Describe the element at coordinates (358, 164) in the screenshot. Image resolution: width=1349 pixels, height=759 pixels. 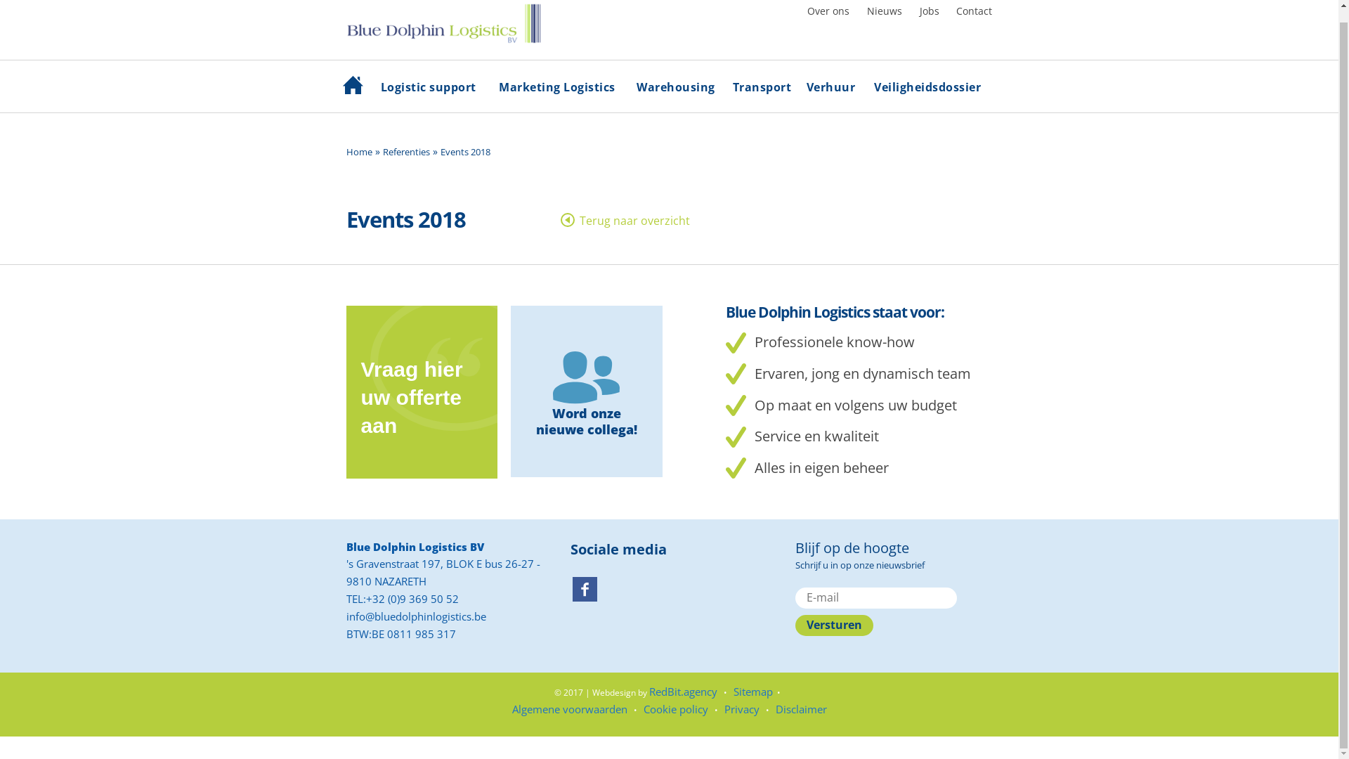
I see `Home` at that location.